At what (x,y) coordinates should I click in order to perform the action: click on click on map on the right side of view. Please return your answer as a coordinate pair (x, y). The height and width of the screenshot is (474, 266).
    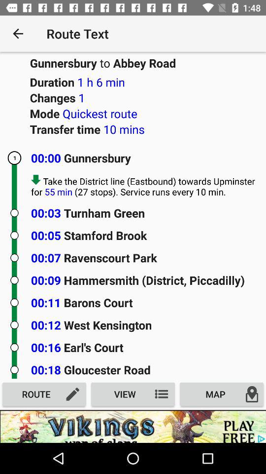
    Looking at the image, I should click on (222, 394).